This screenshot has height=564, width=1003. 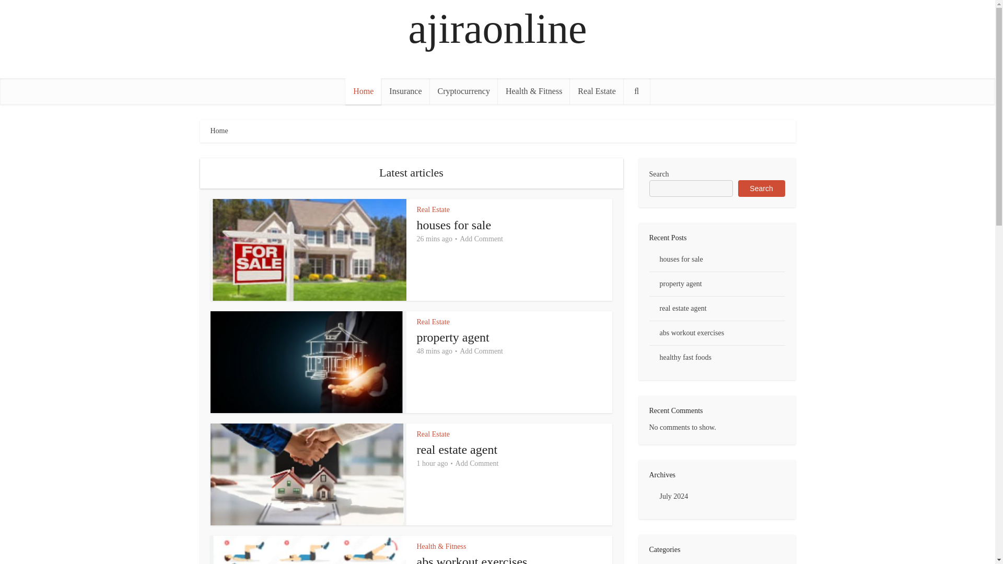 I want to click on Real Estate, so click(x=433, y=434).